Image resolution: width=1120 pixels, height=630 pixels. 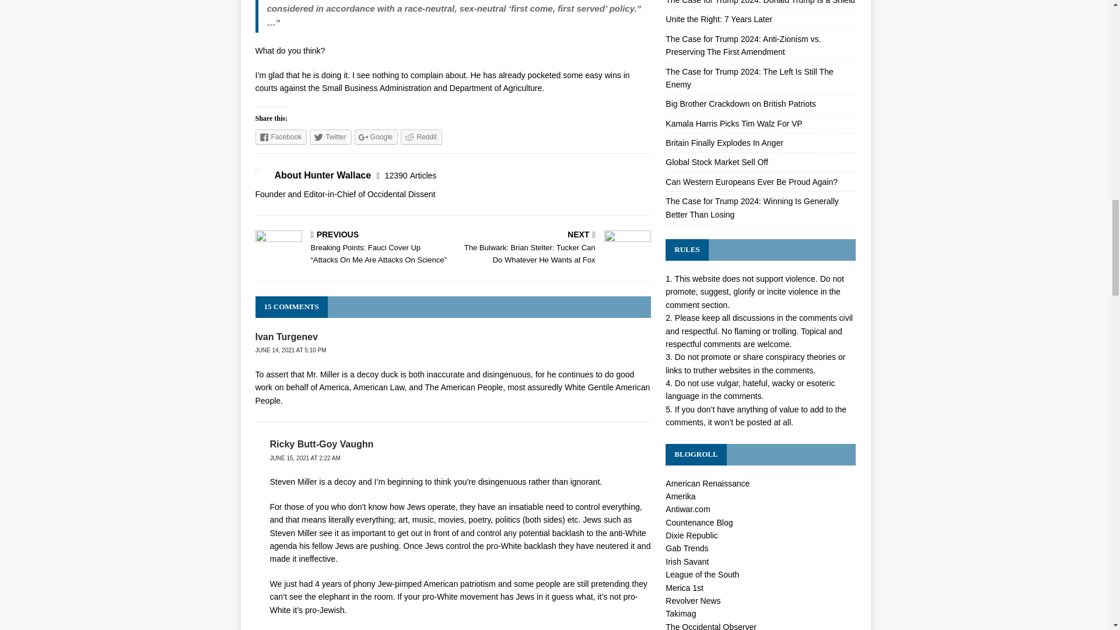 What do you see at coordinates (421, 137) in the screenshot?
I see `Click to share on Reddit` at bounding box center [421, 137].